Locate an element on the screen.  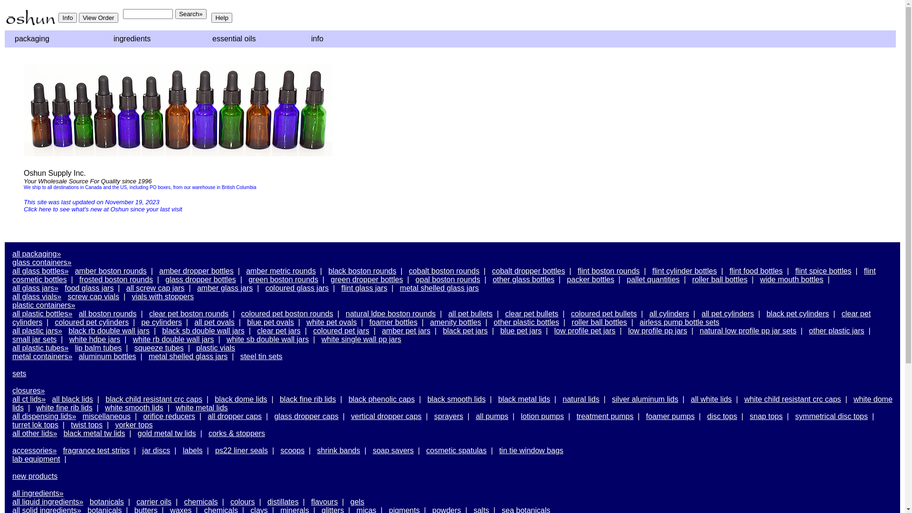
all pumps is located at coordinates (492, 416).